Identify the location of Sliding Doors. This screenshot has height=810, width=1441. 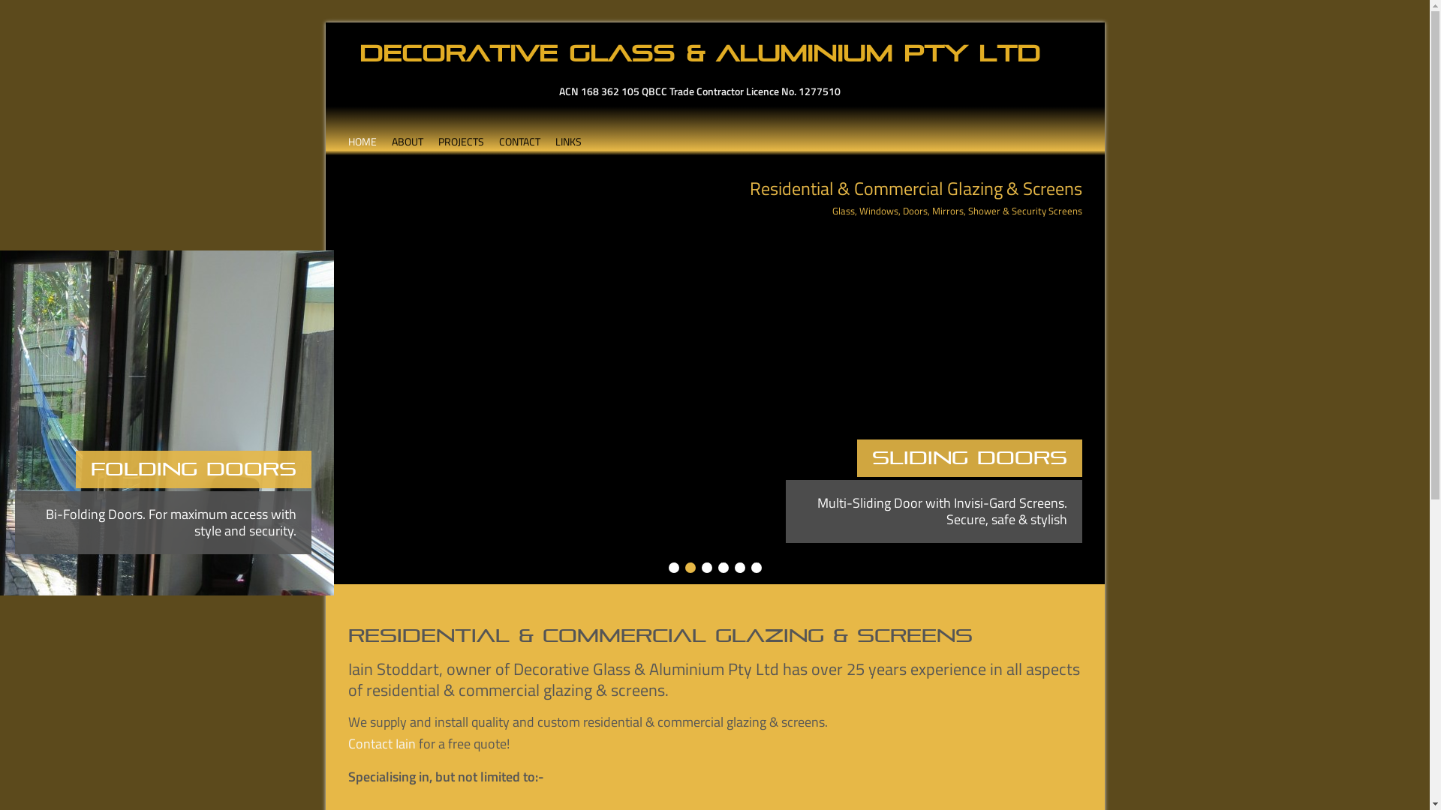
(715, 412).